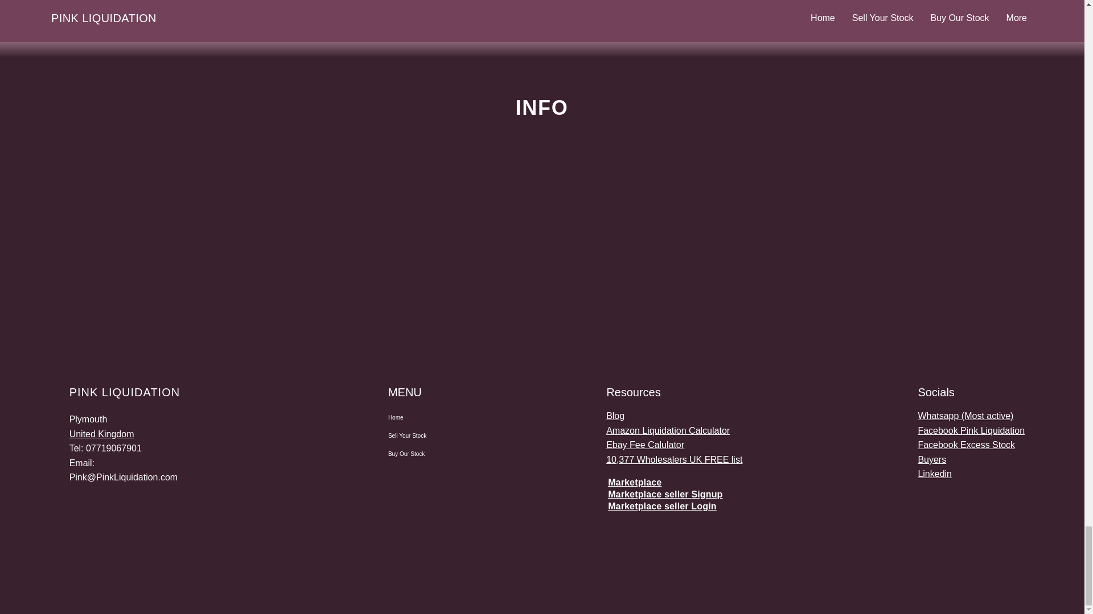  What do you see at coordinates (102, 434) in the screenshot?
I see `United Kingdom` at bounding box center [102, 434].